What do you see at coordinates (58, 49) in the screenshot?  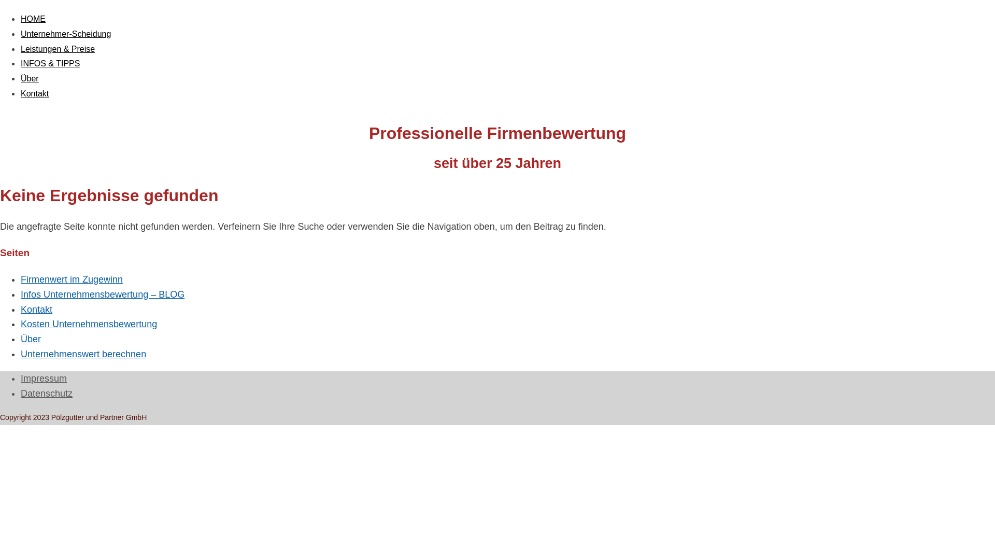 I see `Leistungen & Preise` at bounding box center [58, 49].